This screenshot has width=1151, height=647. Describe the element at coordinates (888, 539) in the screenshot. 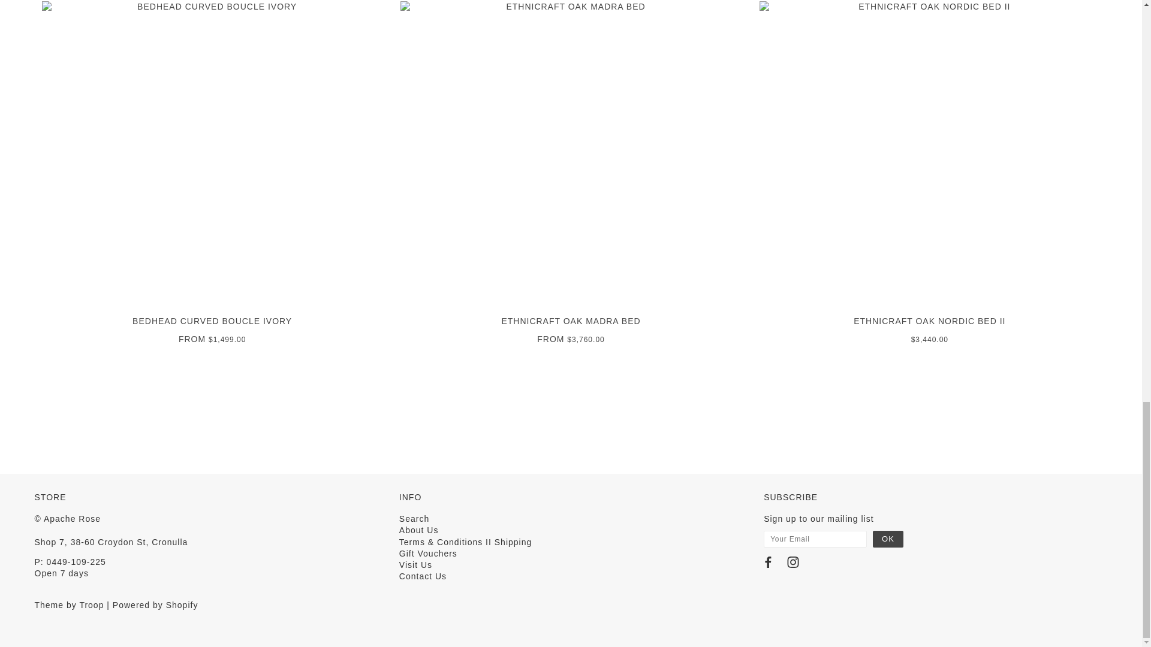

I see `OK` at that location.